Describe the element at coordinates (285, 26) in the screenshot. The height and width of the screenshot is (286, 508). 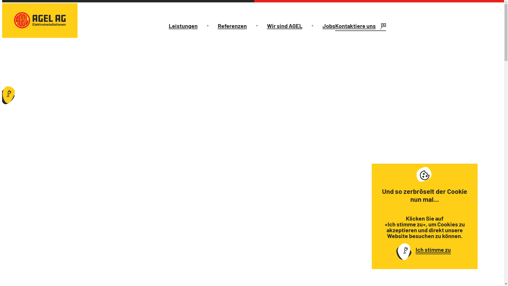
I see `Wir sind AGEL` at that location.